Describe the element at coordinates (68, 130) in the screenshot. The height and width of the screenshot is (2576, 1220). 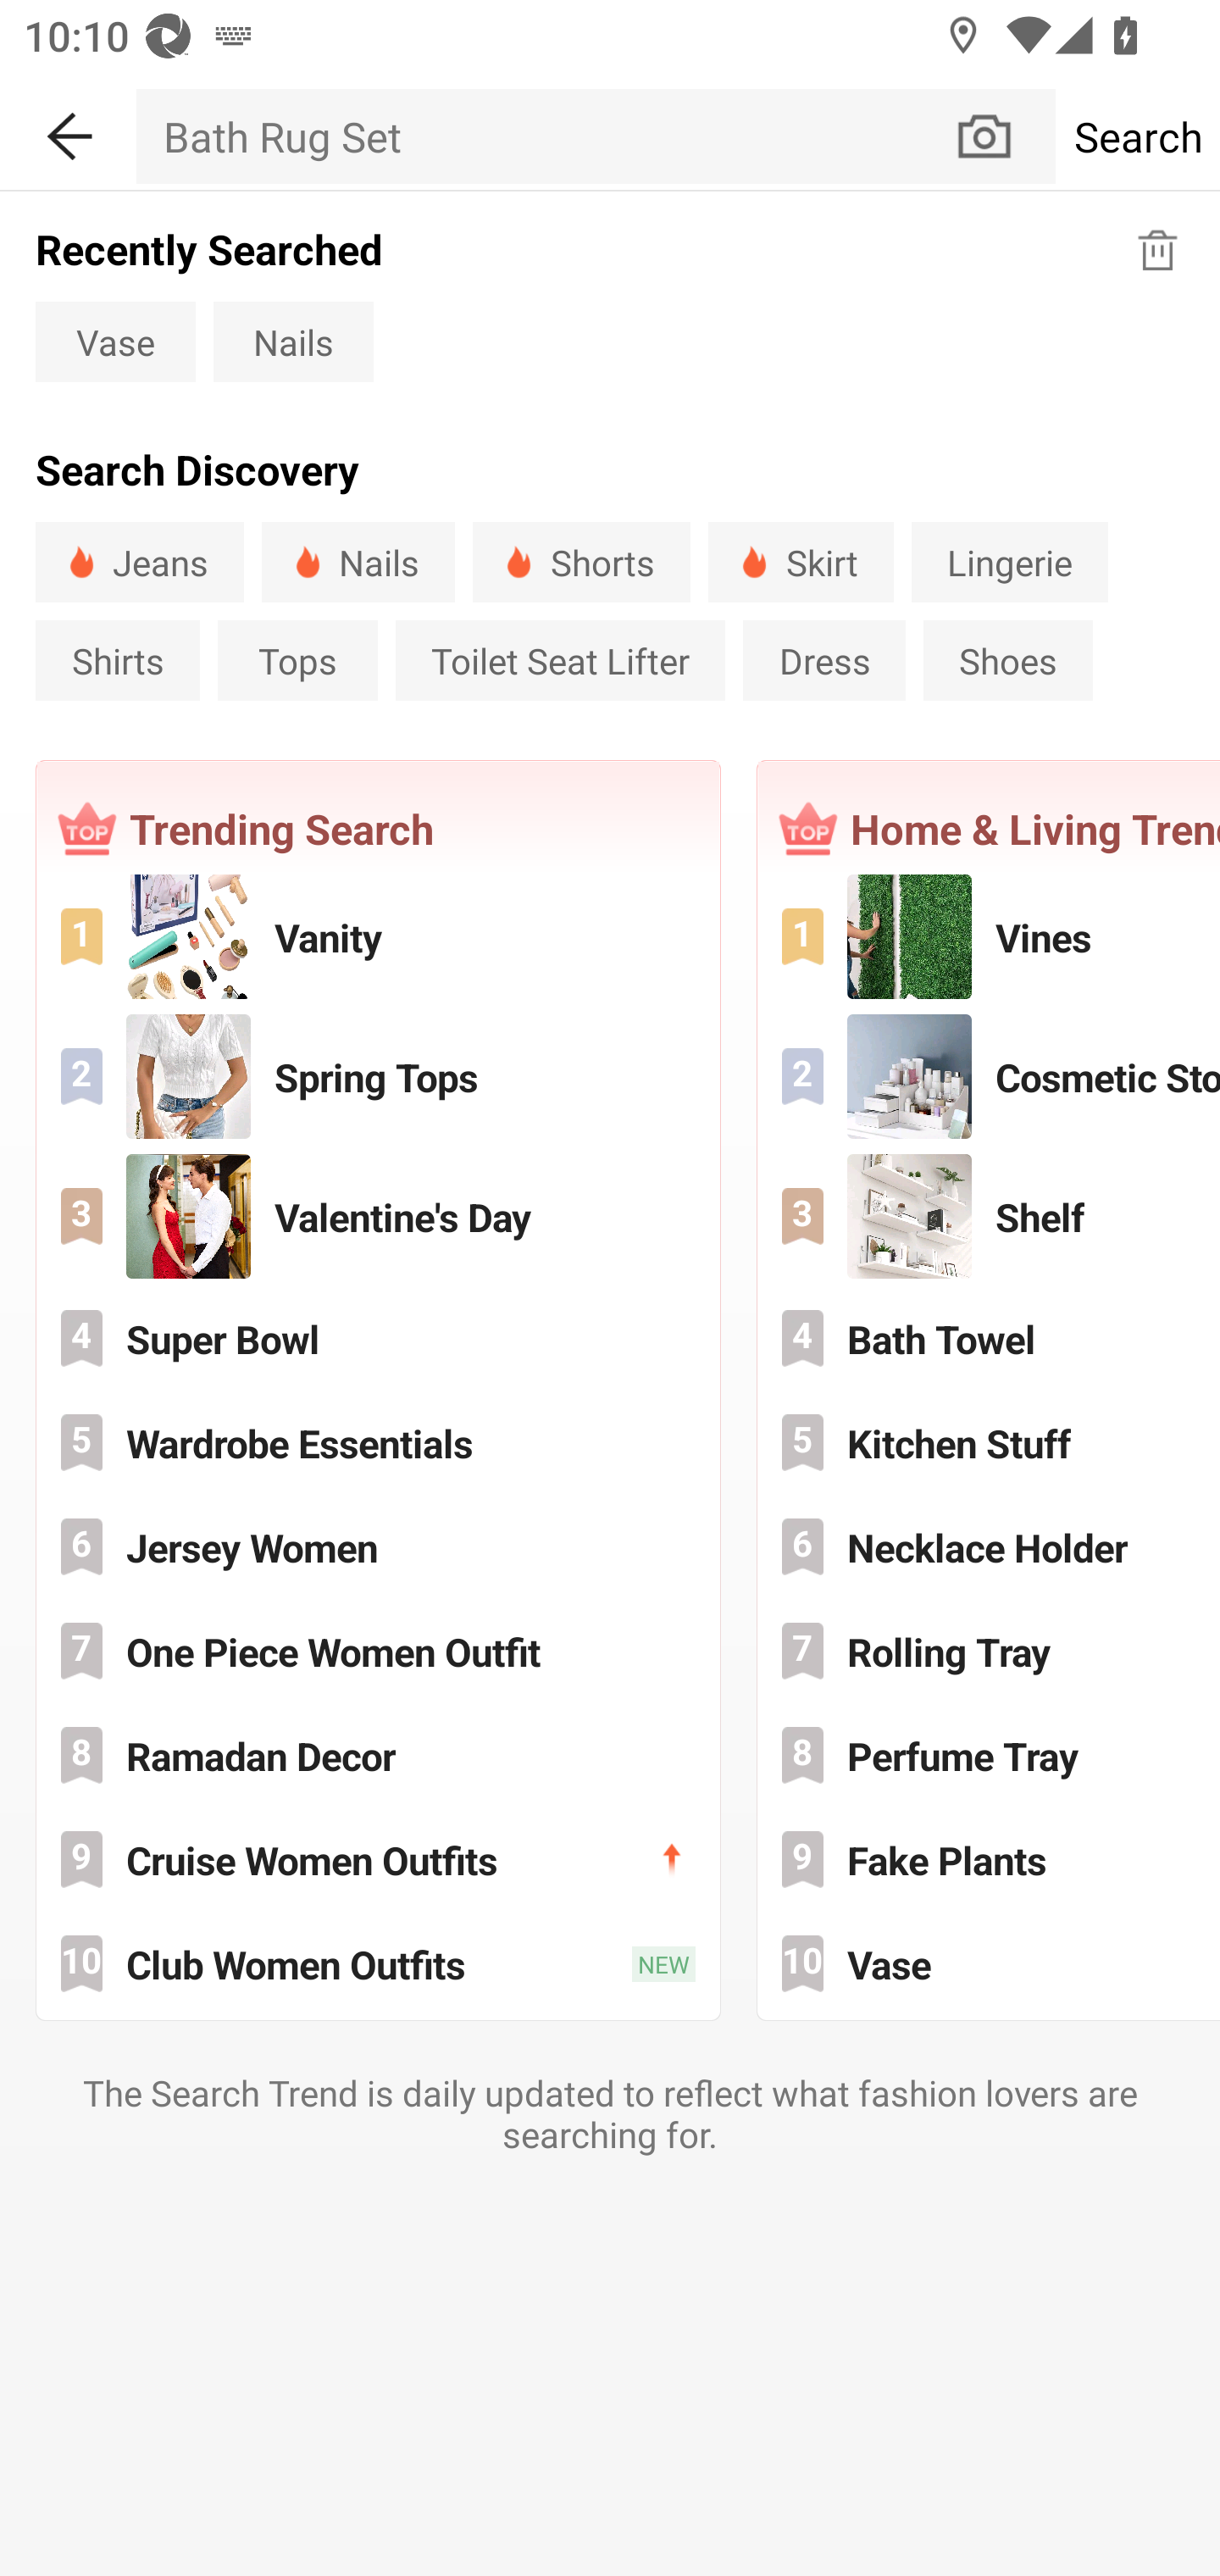
I see `BACK` at that location.